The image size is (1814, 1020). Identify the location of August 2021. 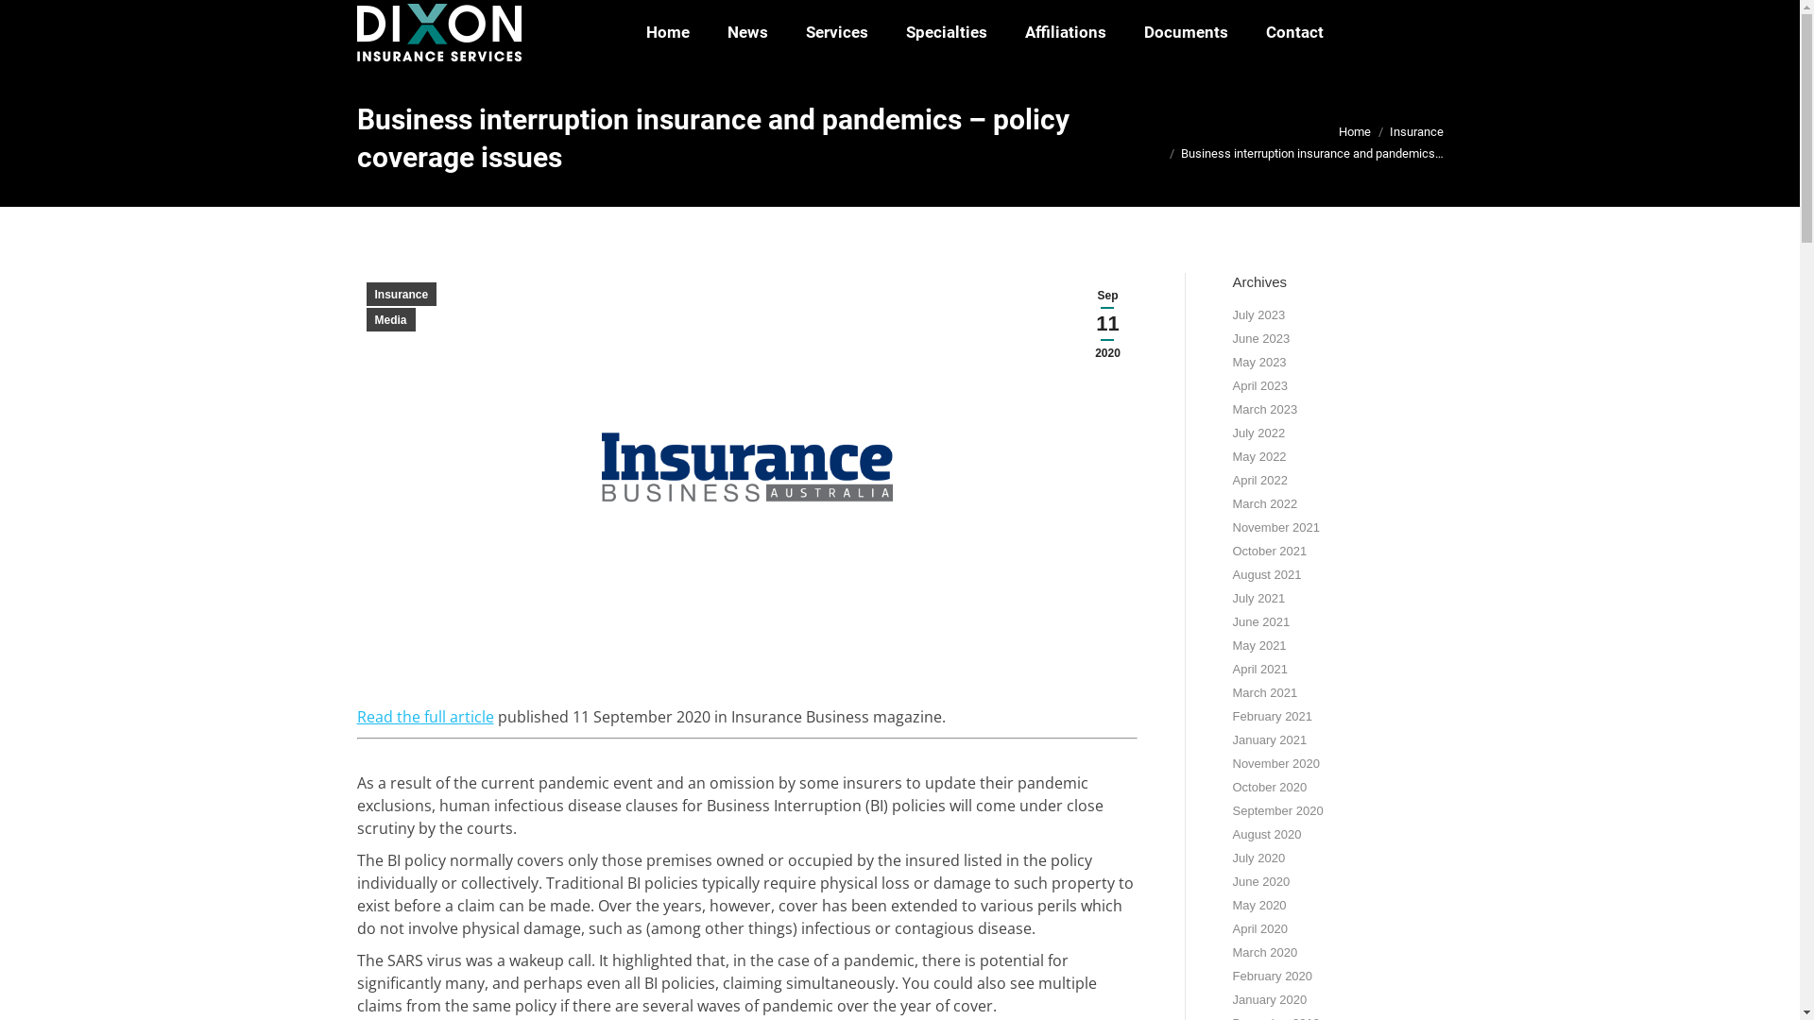
(1266, 575).